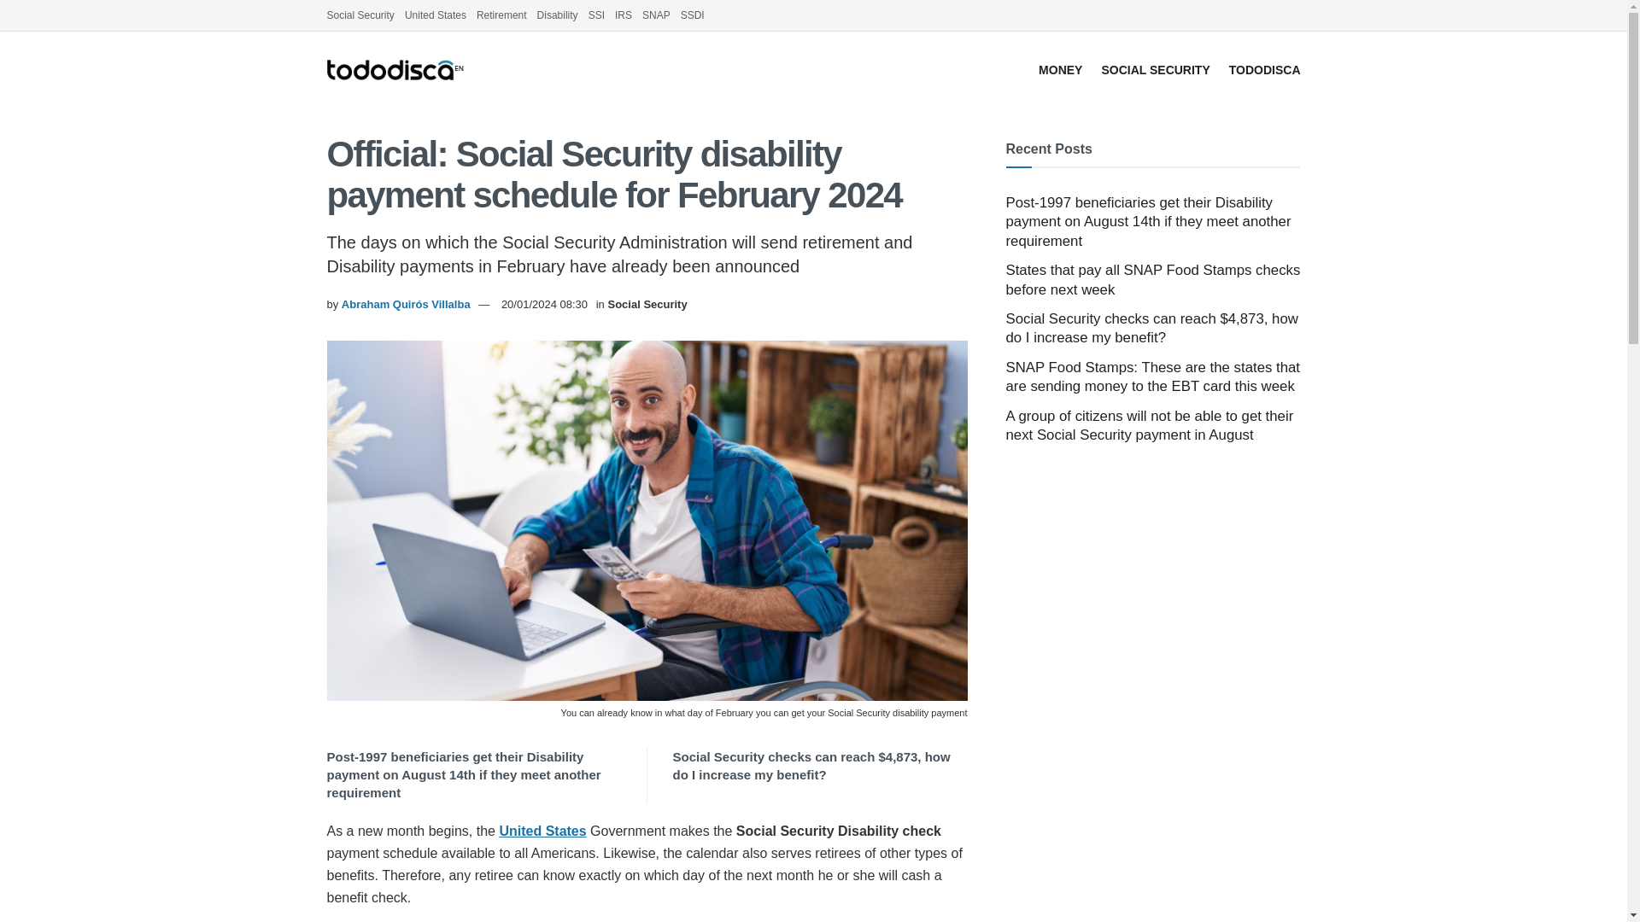  What do you see at coordinates (656, 15) in the screenshot?
I see `SNAP` at bounding box center [656, 15].